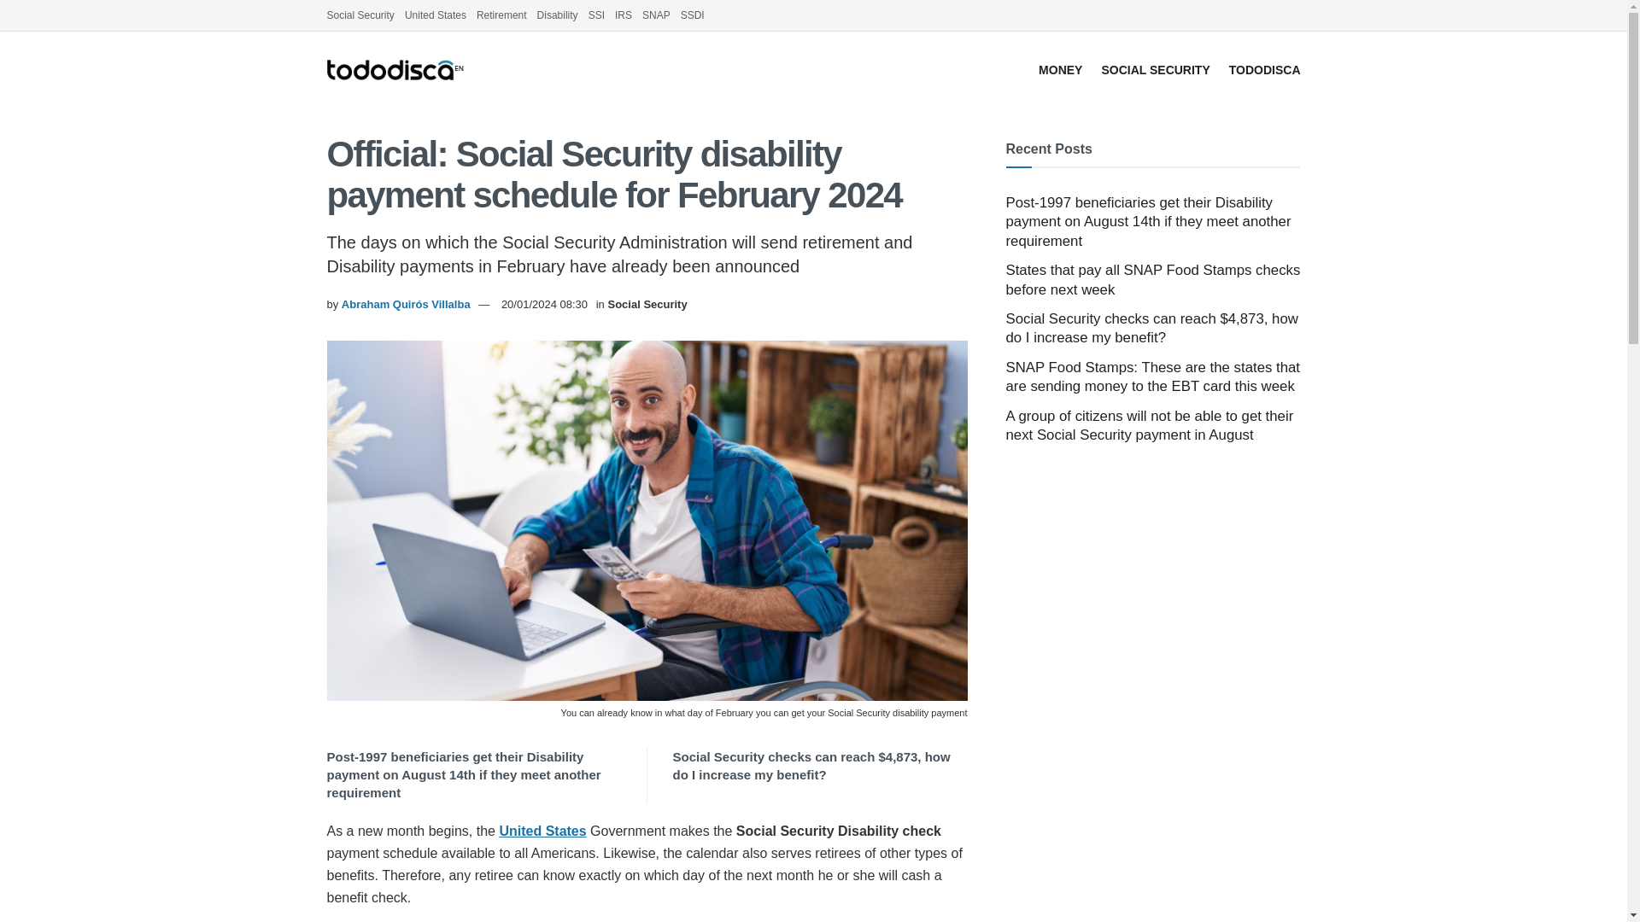  What do you see at coordinates (656, 15) in the screenshot?
I see `SNAP` at bounding box center [656, 15].